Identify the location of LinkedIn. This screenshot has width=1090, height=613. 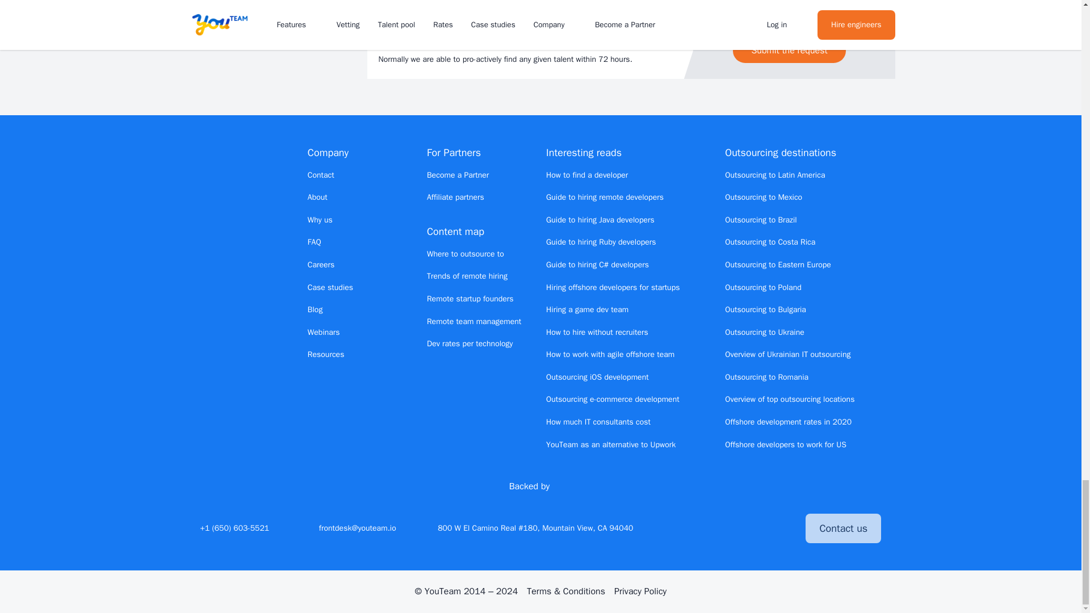
(722, 528).